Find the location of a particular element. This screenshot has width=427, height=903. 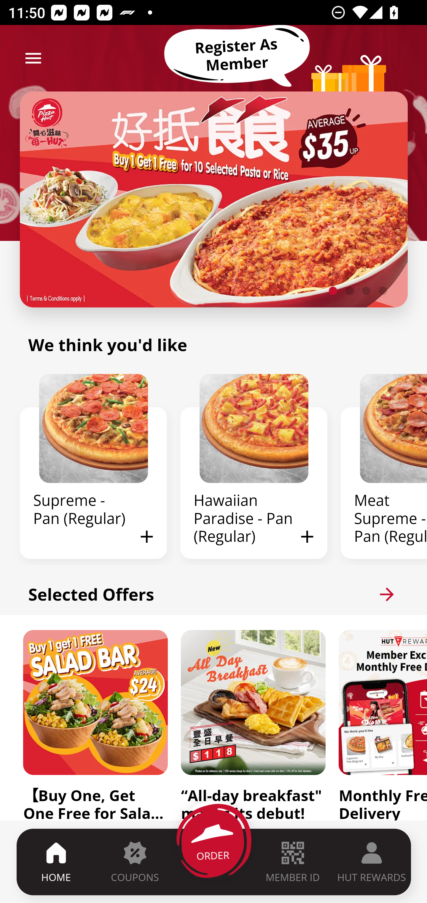

MEMBER ID is located at coordinates (292, 862).